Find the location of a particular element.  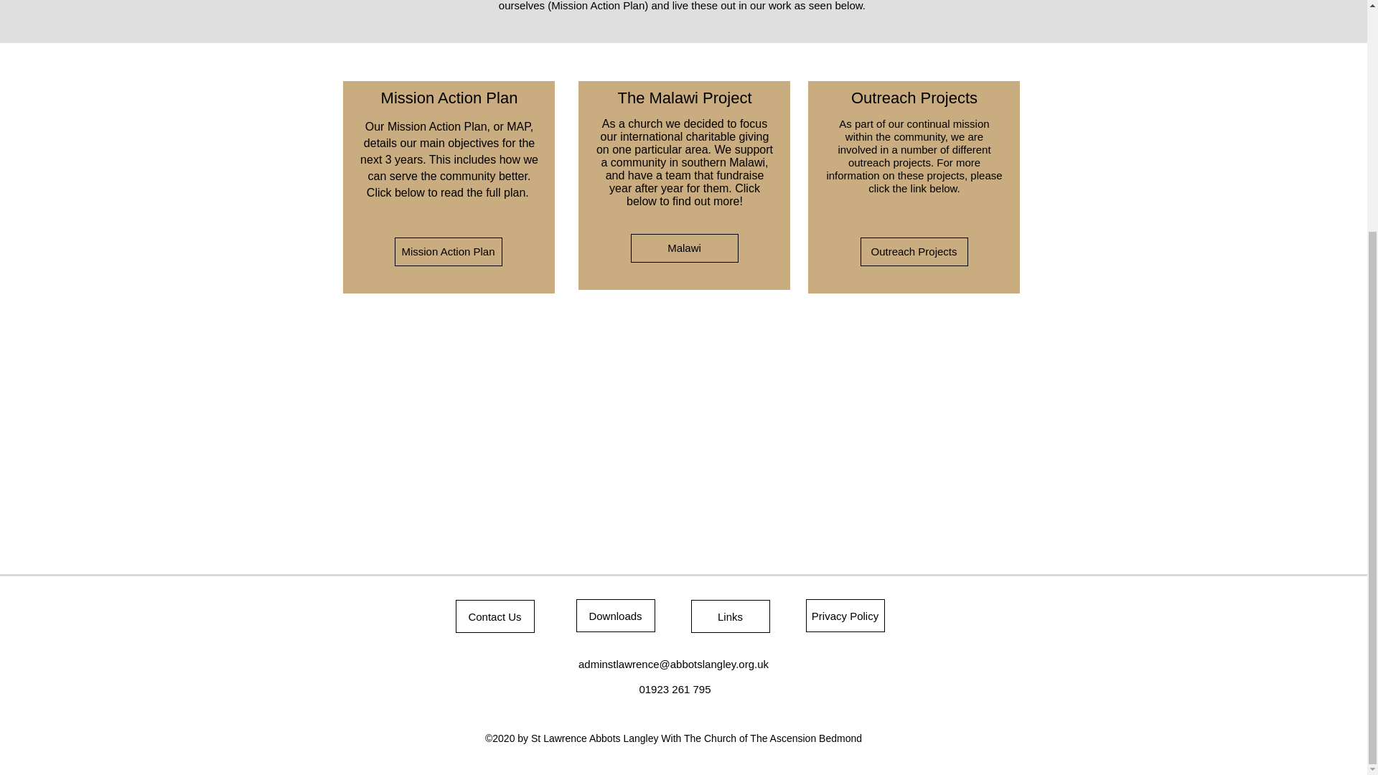

Privacy Policy is located at coordinates (844, 616).